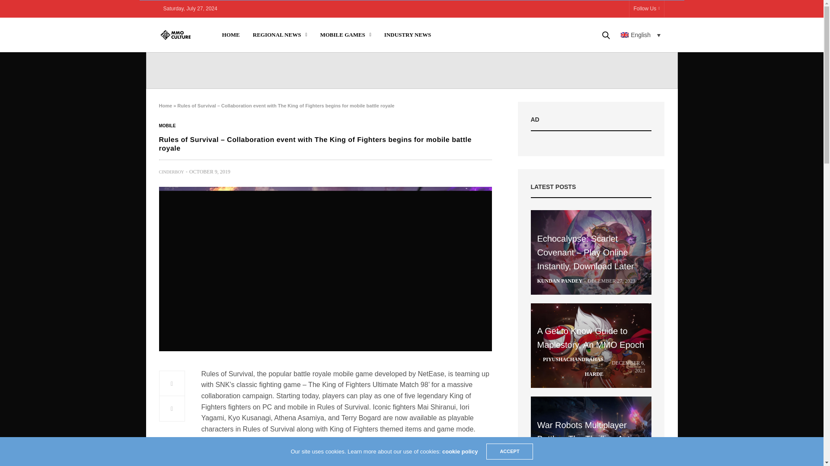  I want to click on MOBILE GAMES, so click(345, 35).